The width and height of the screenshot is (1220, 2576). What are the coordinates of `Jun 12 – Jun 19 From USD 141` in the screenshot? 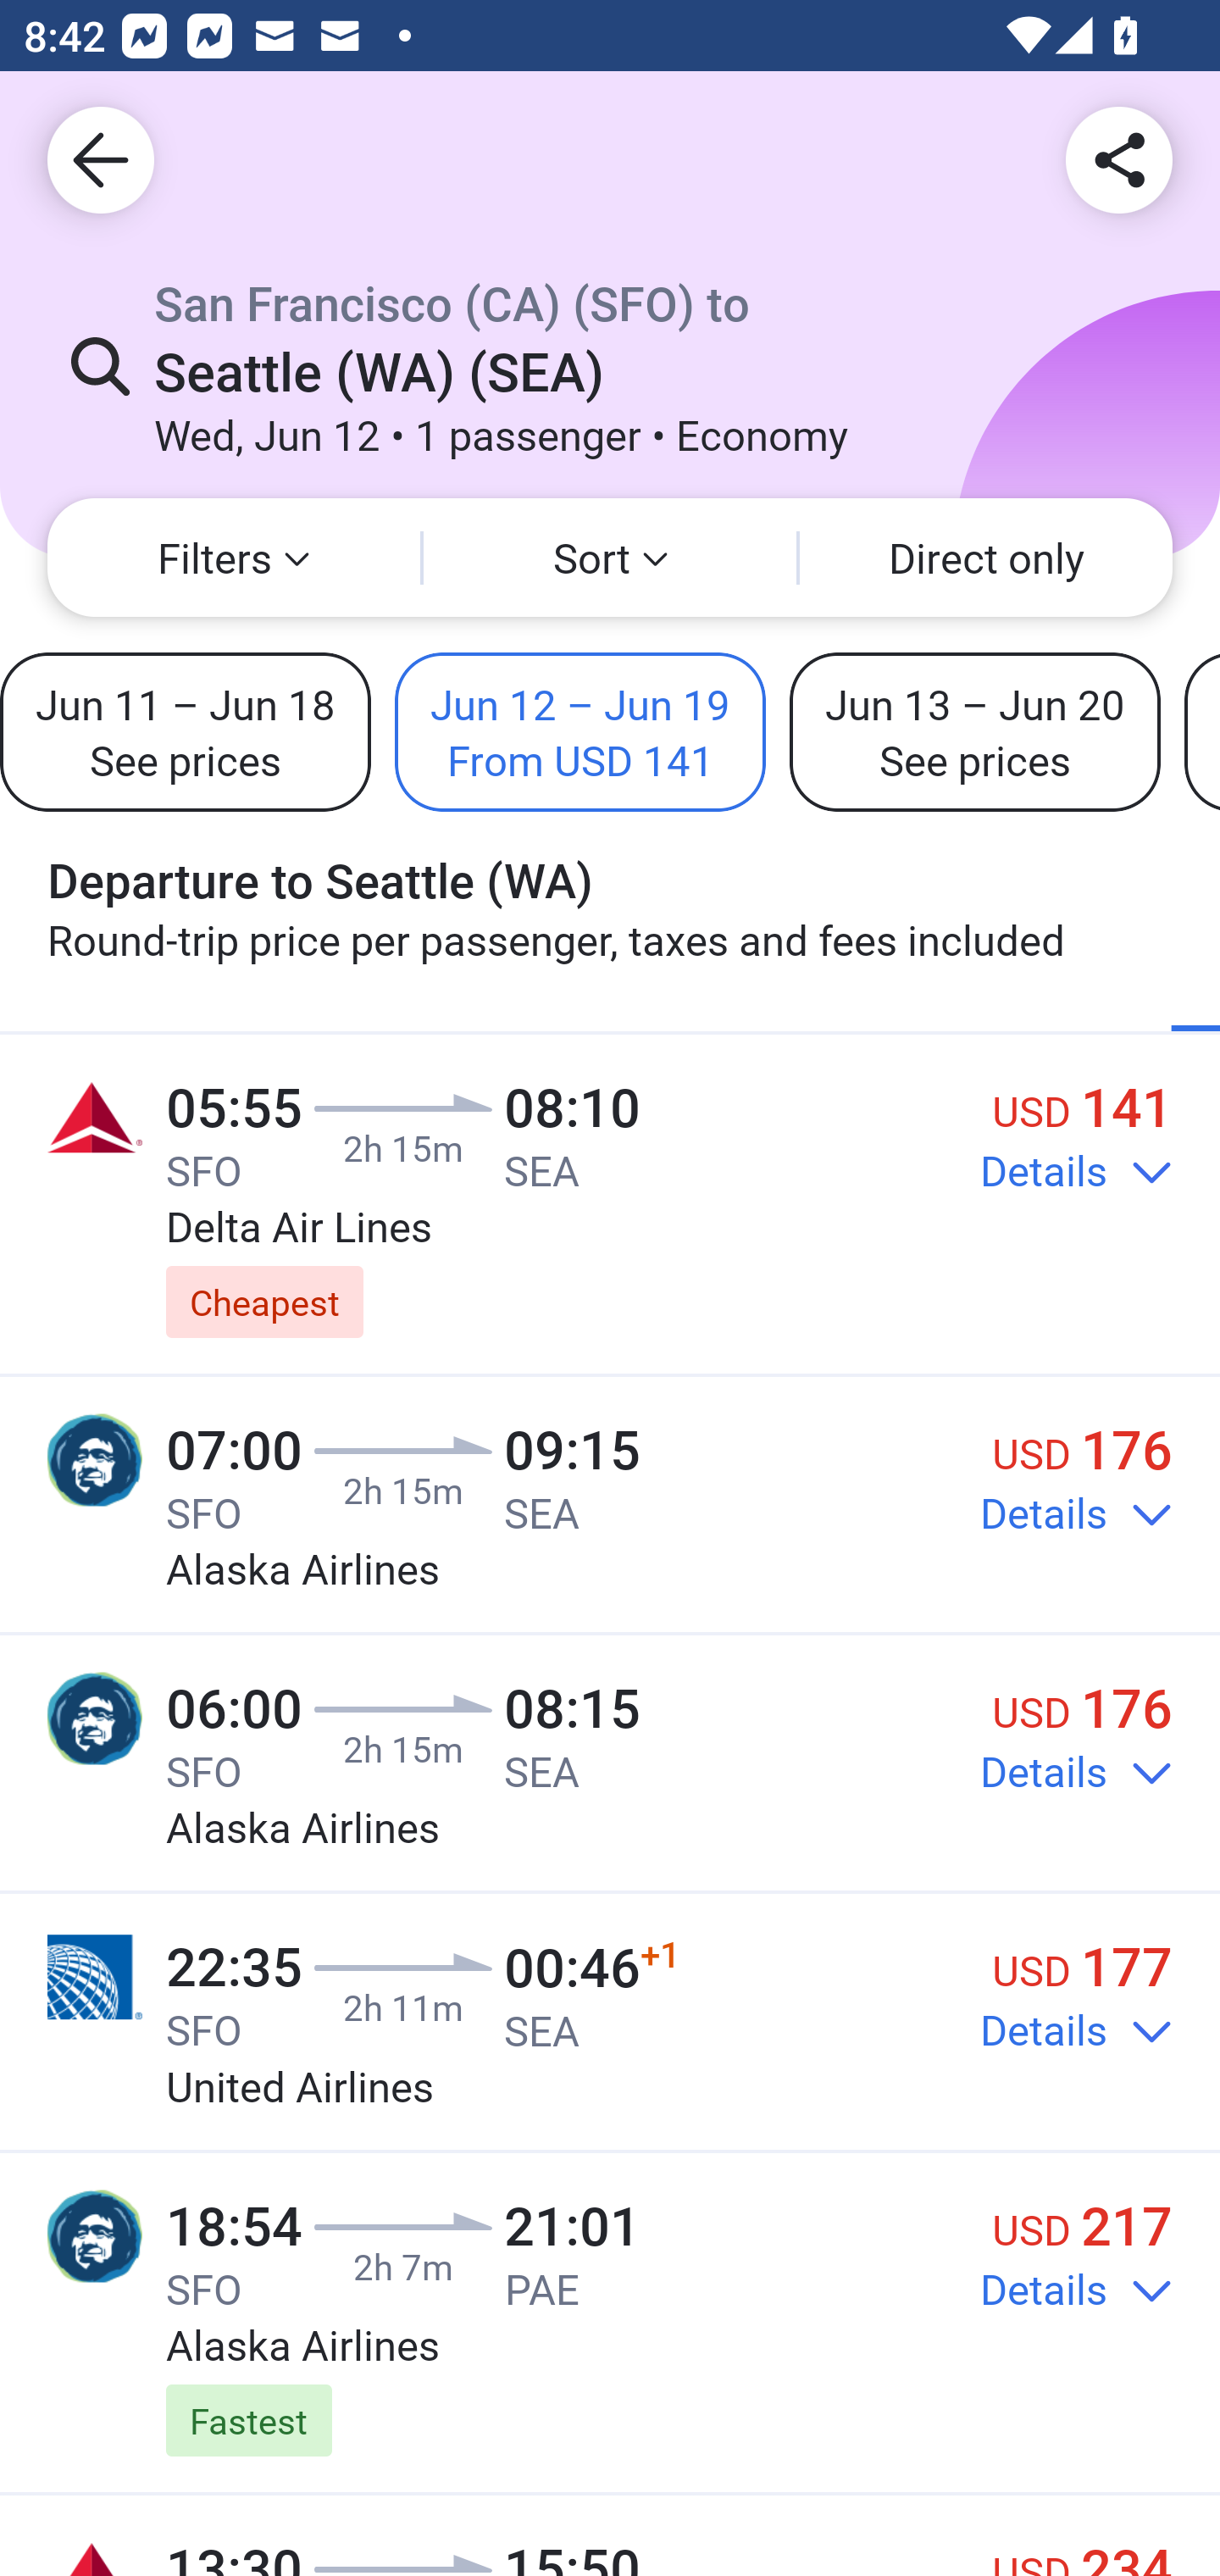 It's located at (580, 731).